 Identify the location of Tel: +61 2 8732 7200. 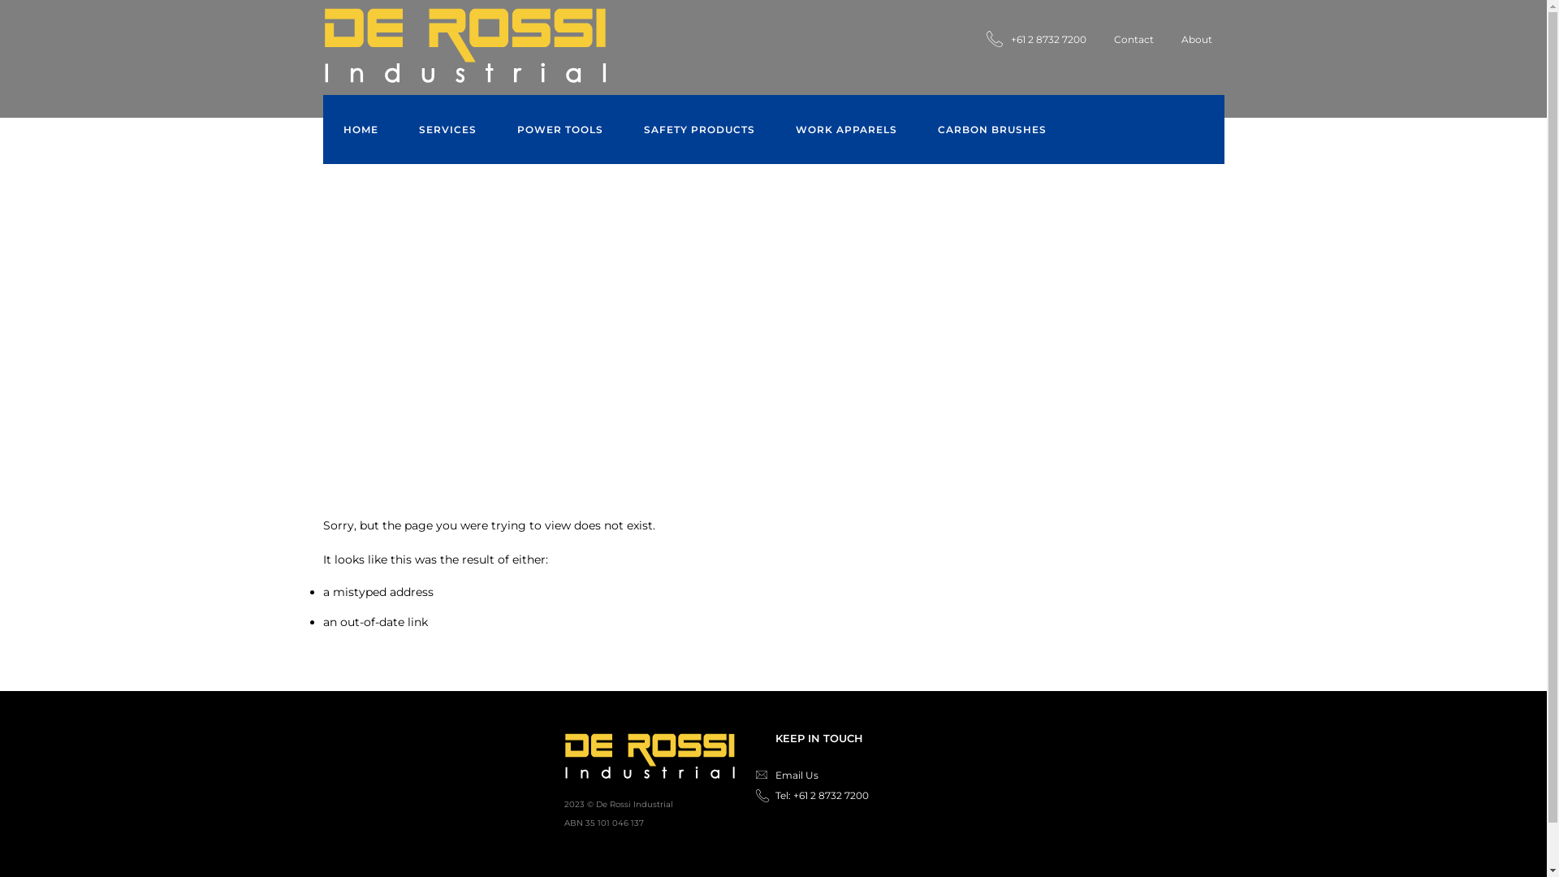
(822, 796).